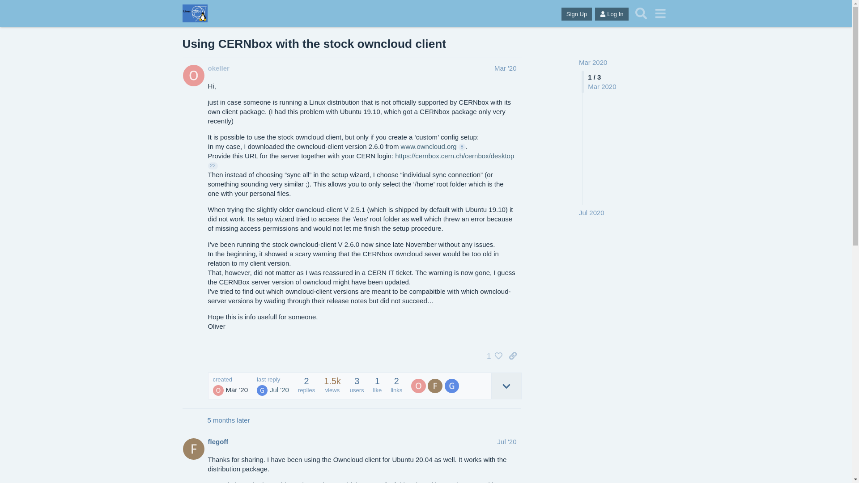 This screenshot has width=859, height=483. Describe the element at coordinates (453, 386) in the screenshot. I see `gonzalhu` at that location.